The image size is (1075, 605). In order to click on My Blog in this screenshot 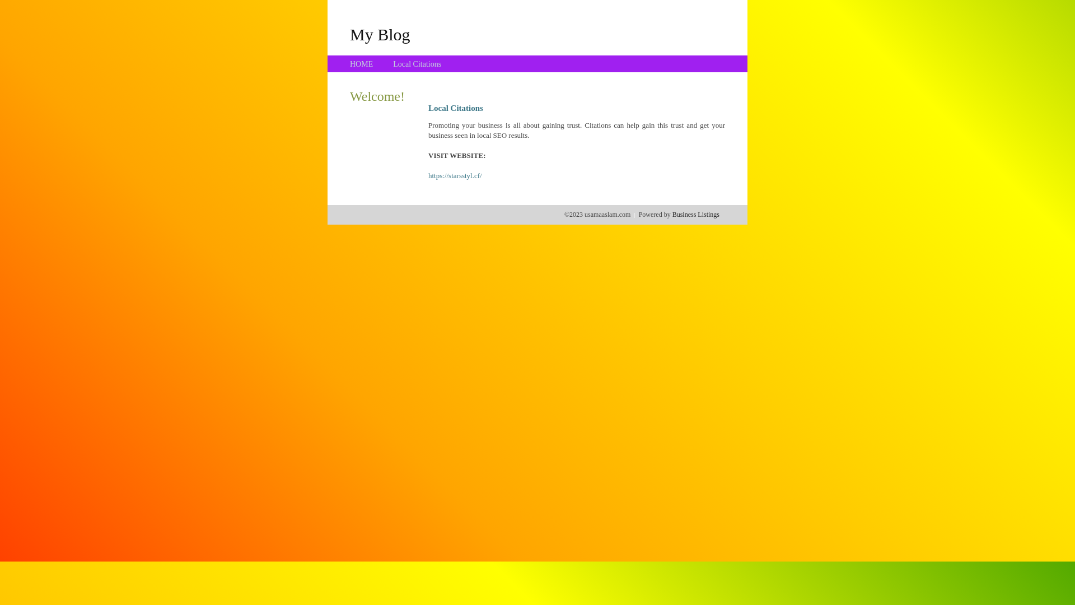, I will do `click(380, 34)`.